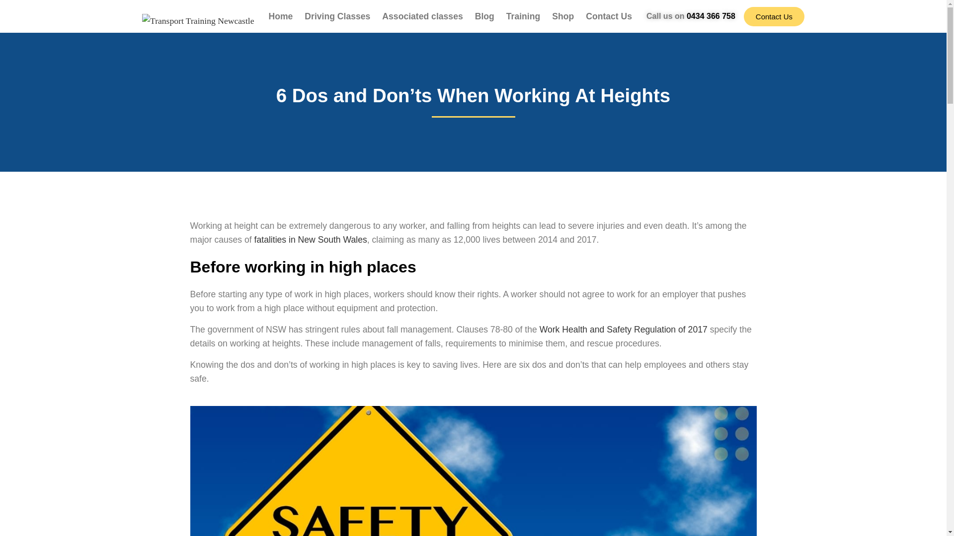 The image size is (954, 536). Describe the element at coordinates (523, 16) in the screenshot. I see `Training` at that location.